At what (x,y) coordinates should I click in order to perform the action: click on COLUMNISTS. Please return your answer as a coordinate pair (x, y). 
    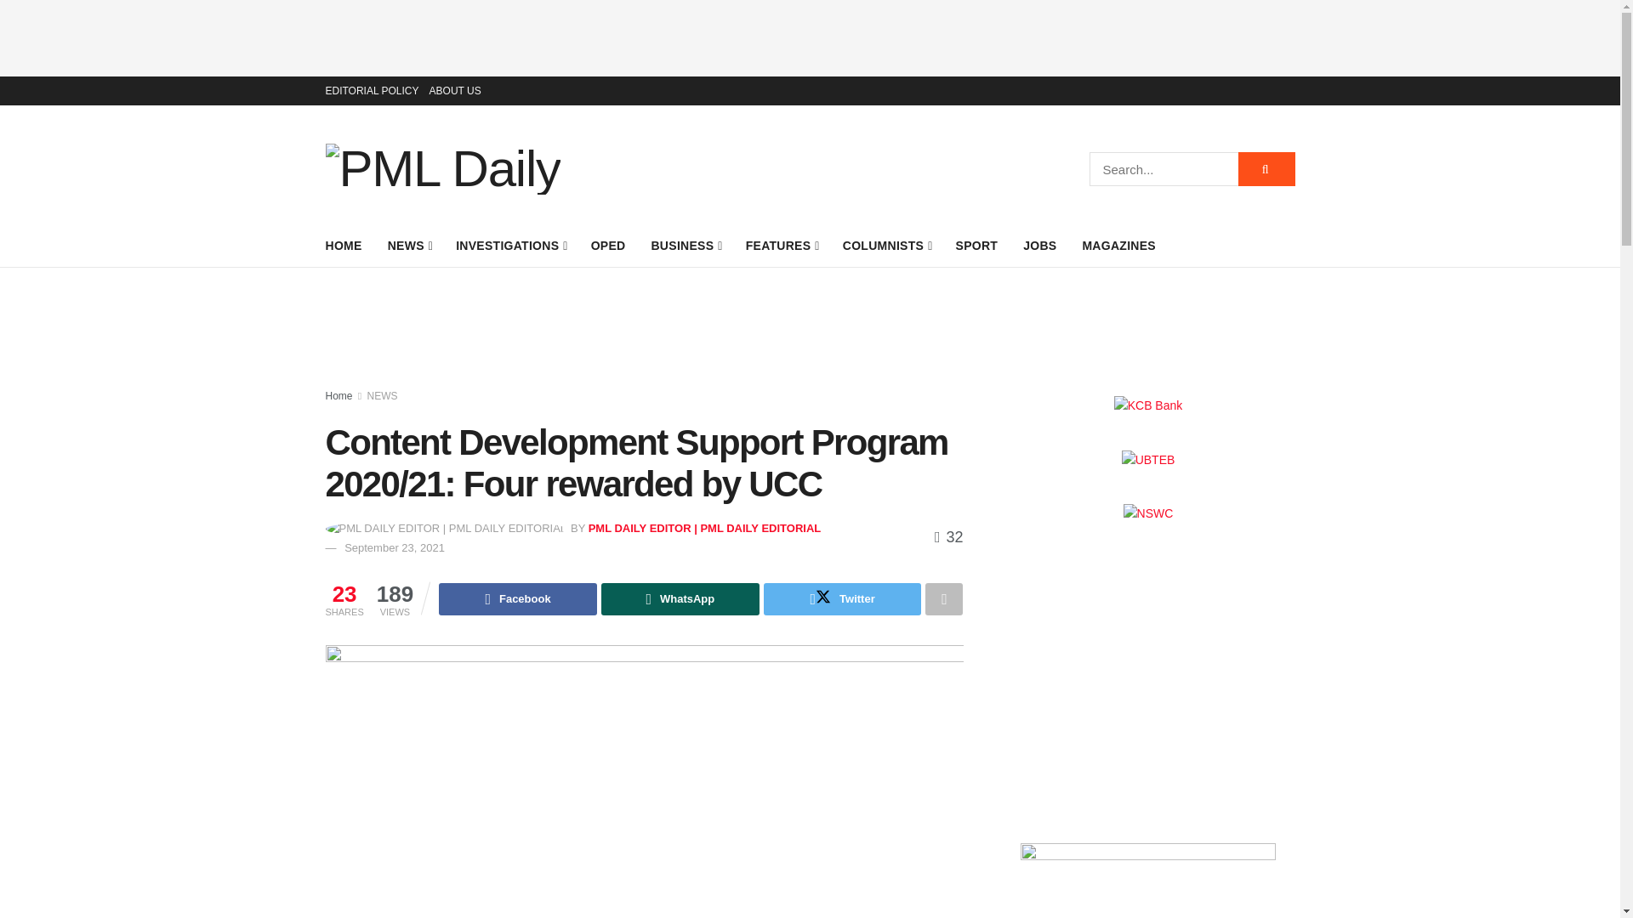
    Looking at the image, I should click on (886, 246).